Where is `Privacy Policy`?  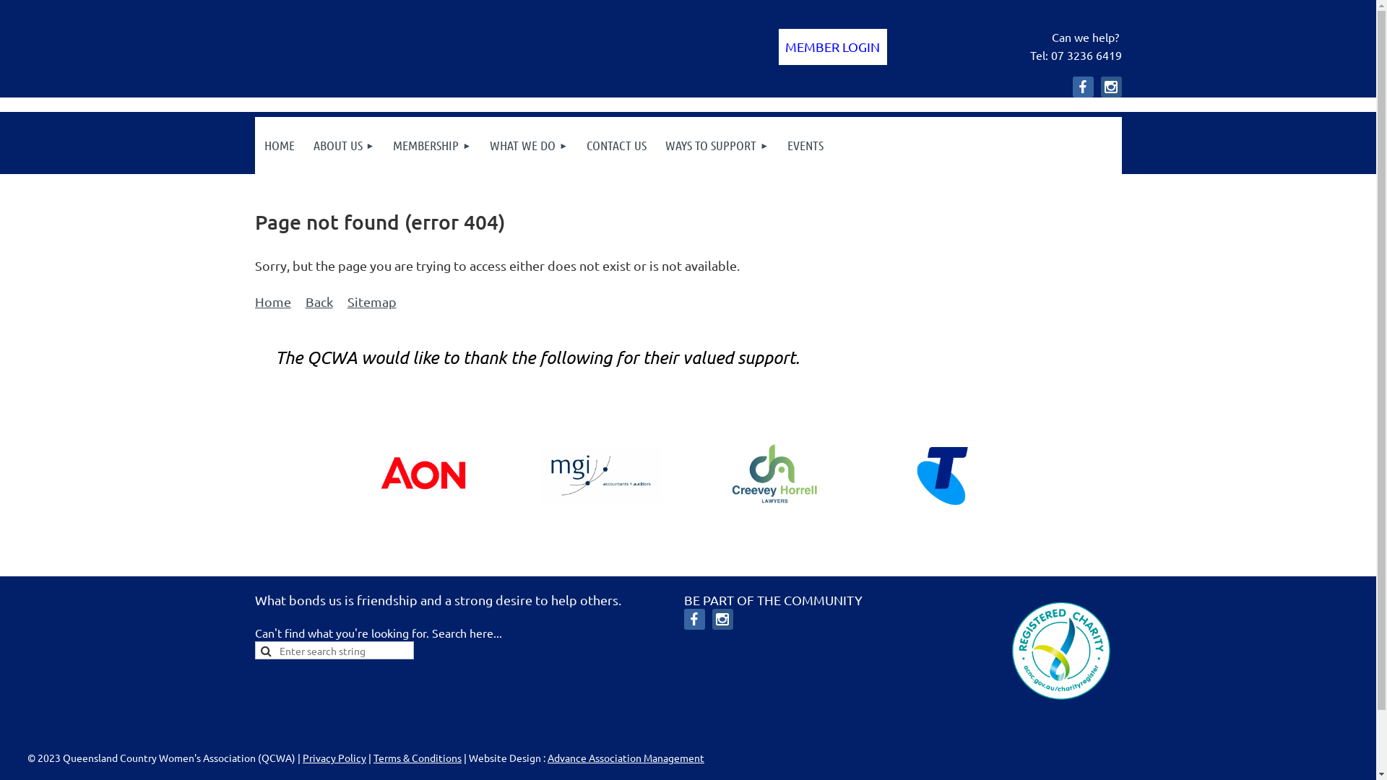 Privacy Policy is located at coordinates (334, 758).